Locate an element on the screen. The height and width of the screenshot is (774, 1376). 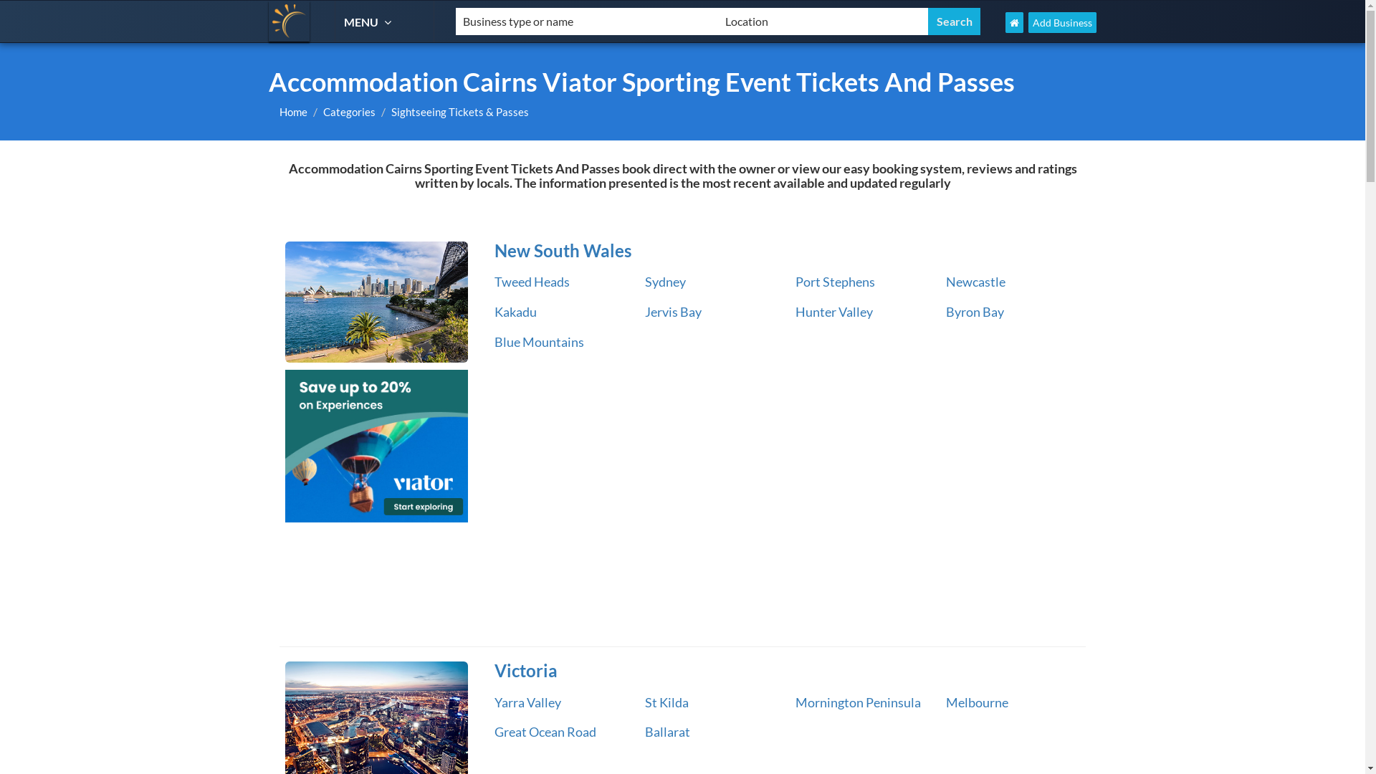
Accommodation Cairns is located at coordinates (290, 21).